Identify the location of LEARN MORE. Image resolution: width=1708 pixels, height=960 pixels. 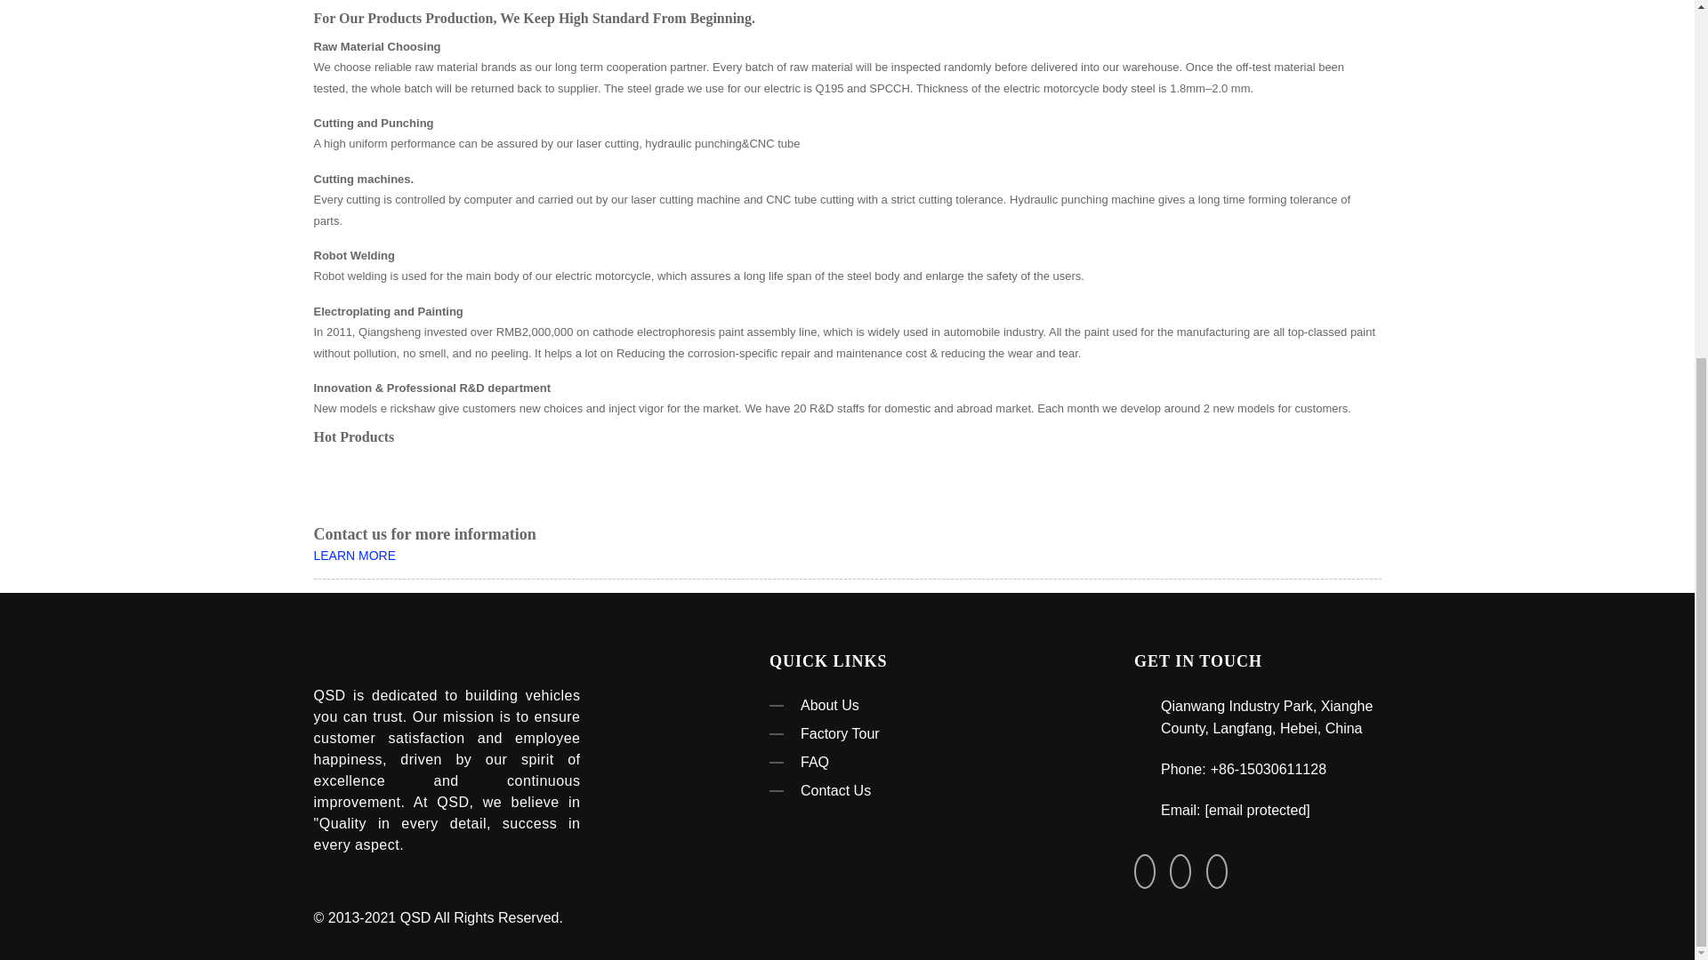
(354, 555).